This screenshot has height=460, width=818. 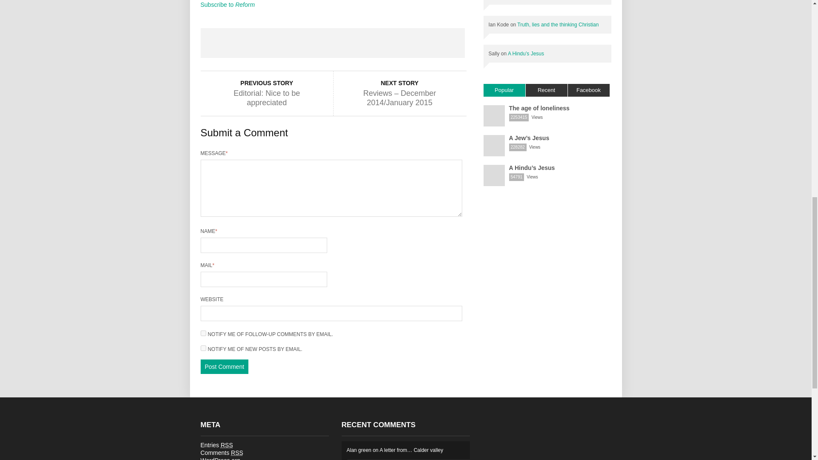 What do you see at coordinates (385, 43) in the screenshot?
I see `Pin This` at bounding box center [385, 43].